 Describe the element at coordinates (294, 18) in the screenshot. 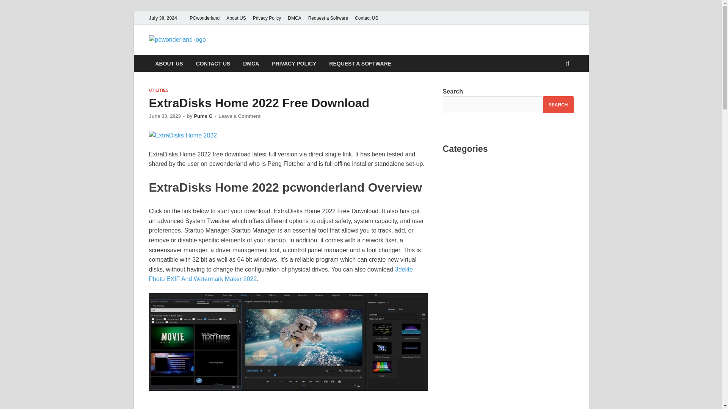

I see `DMCA` at that location.